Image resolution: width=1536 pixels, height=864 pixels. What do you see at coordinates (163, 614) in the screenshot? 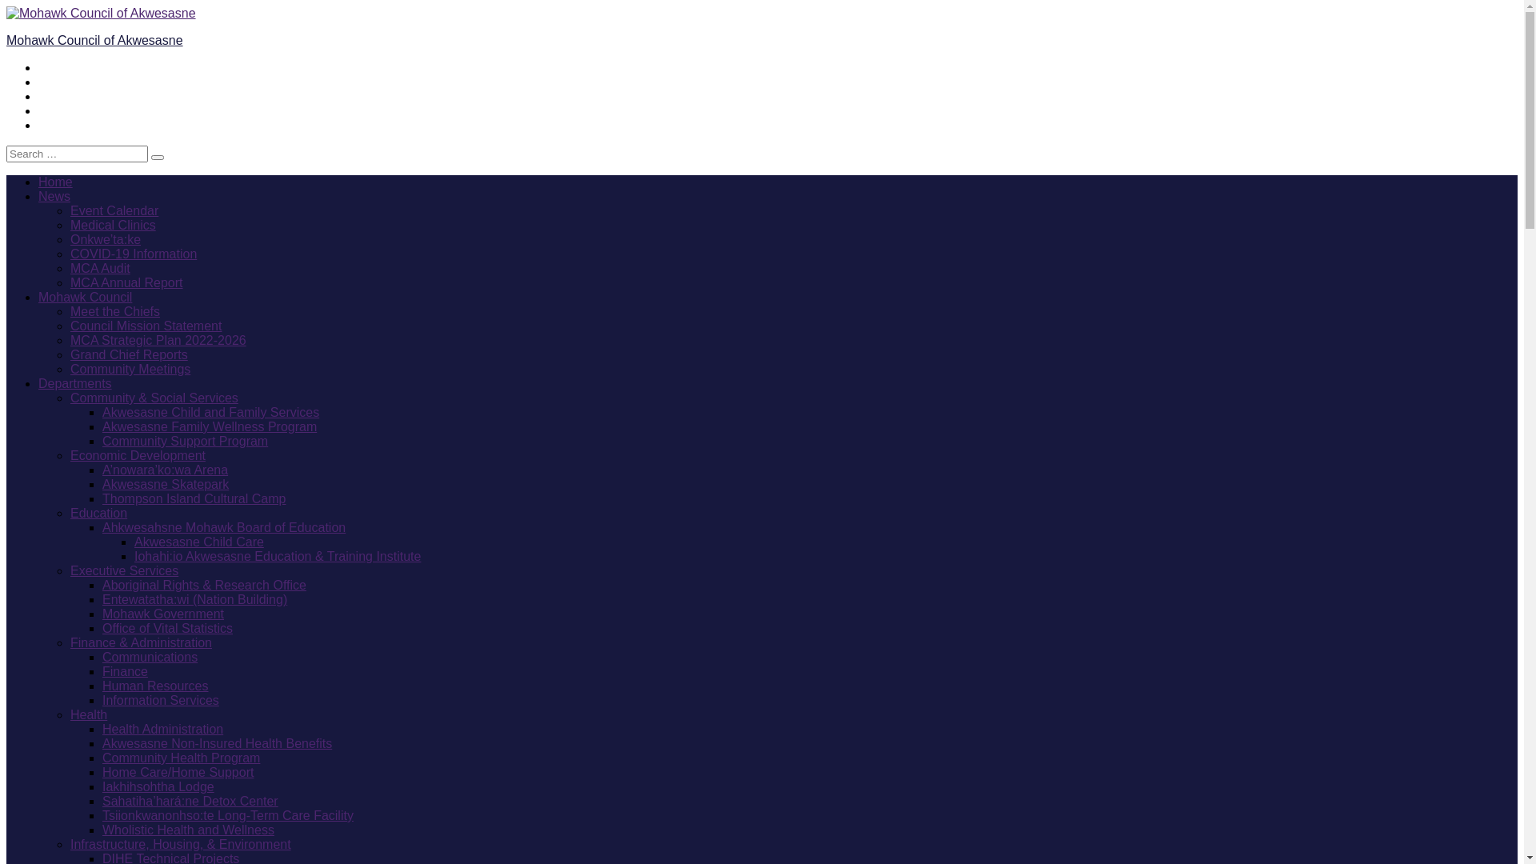
I see `Mohawk Government` at bounding box center [163, 614].